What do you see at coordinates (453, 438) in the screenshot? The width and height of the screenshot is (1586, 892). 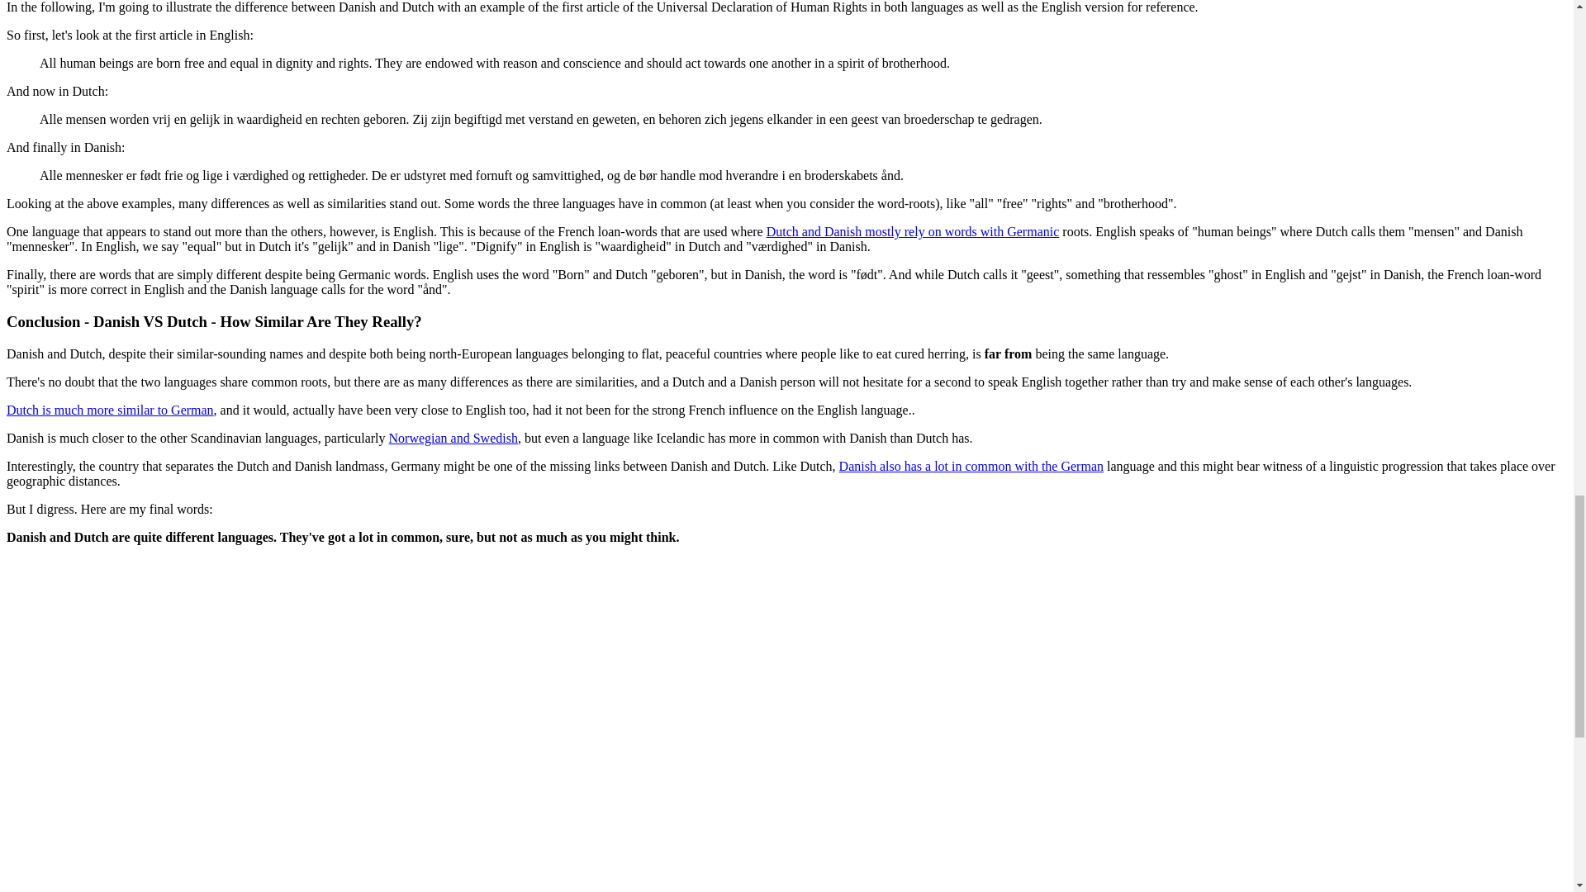 I see `Norwegian and Swedish` at bounding box center [453, 438].